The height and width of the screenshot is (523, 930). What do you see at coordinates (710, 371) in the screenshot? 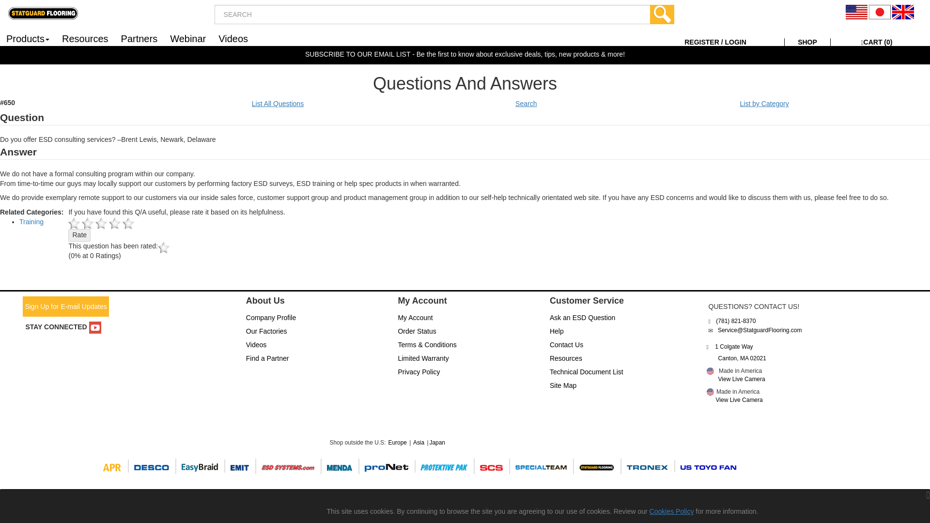
I see `Desco Industries` at bounding box center [710, 371].